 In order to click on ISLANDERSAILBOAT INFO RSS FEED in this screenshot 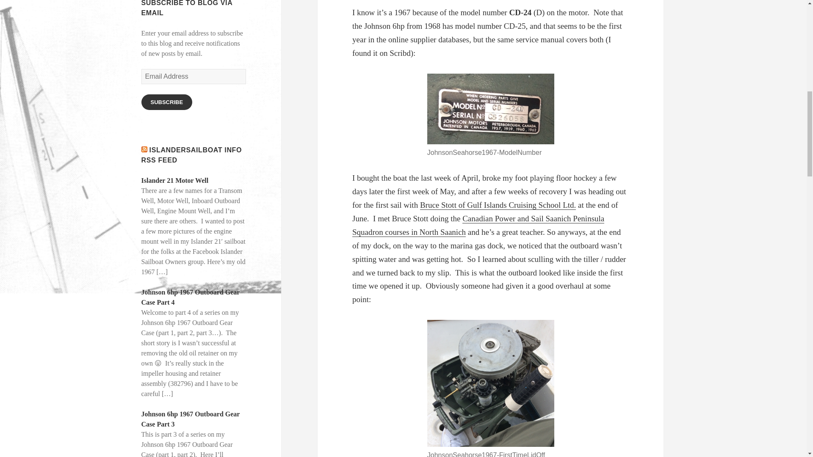, I will do `click(192, 155)`.